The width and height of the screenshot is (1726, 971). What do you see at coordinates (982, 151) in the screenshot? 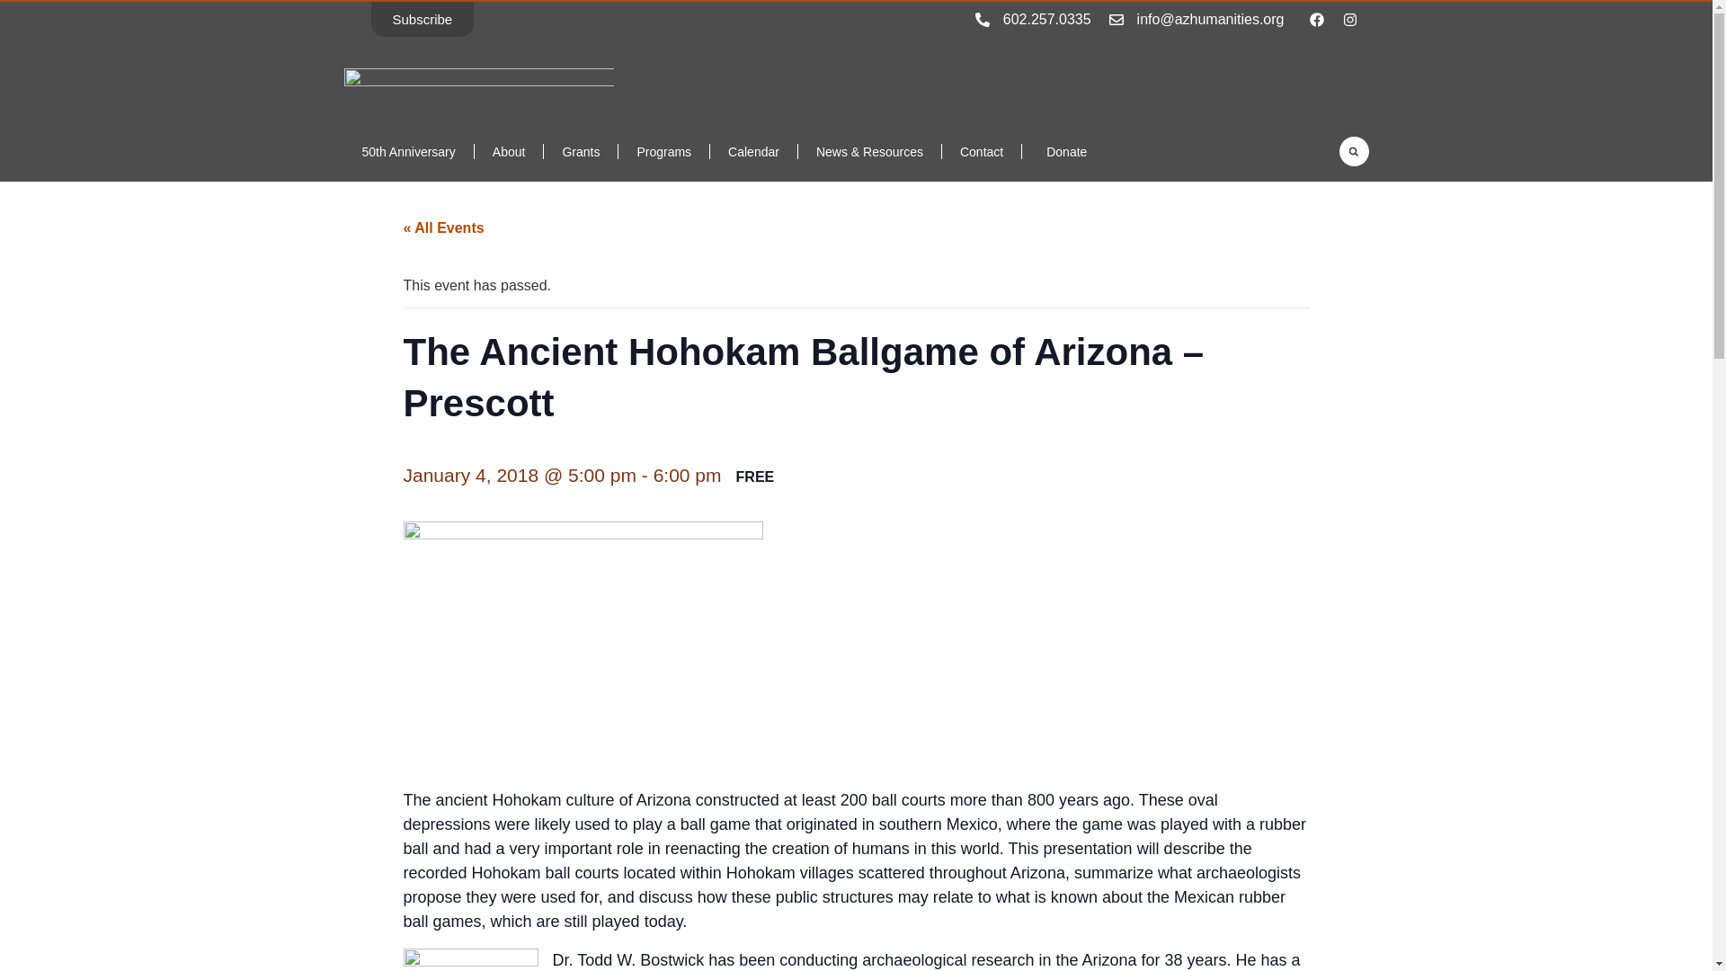
I see `Contact` at bounding box center [982, 151].